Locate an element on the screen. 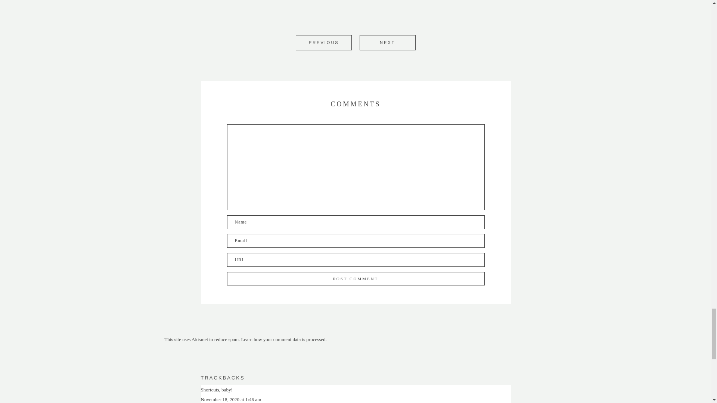 The width and height of the screenshot is (717, 403). Post Comment is located at coordinates (356, 278).